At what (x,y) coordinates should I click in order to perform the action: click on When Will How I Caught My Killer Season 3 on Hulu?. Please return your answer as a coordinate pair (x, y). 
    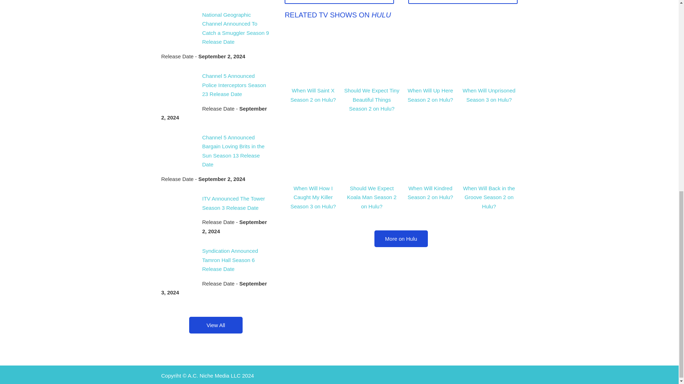
    Looking at the image, I should click on (313, 197).